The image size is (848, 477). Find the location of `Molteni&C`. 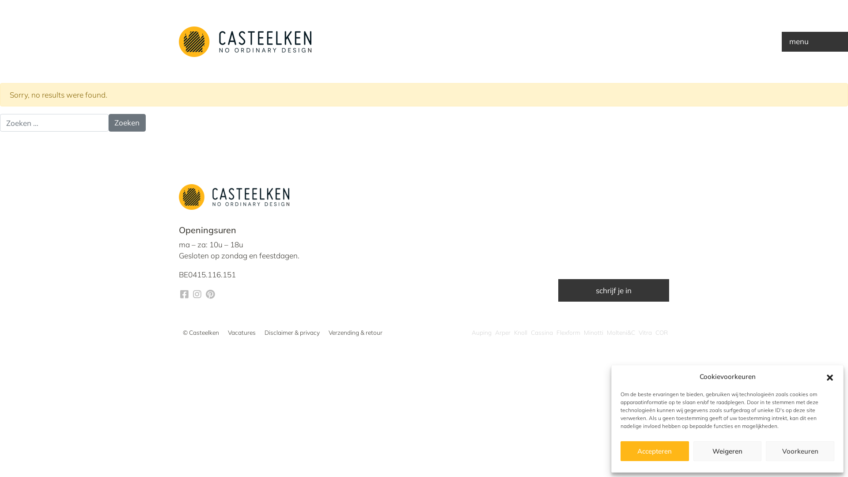

Molteni&C is located at coordinates (621, 333).